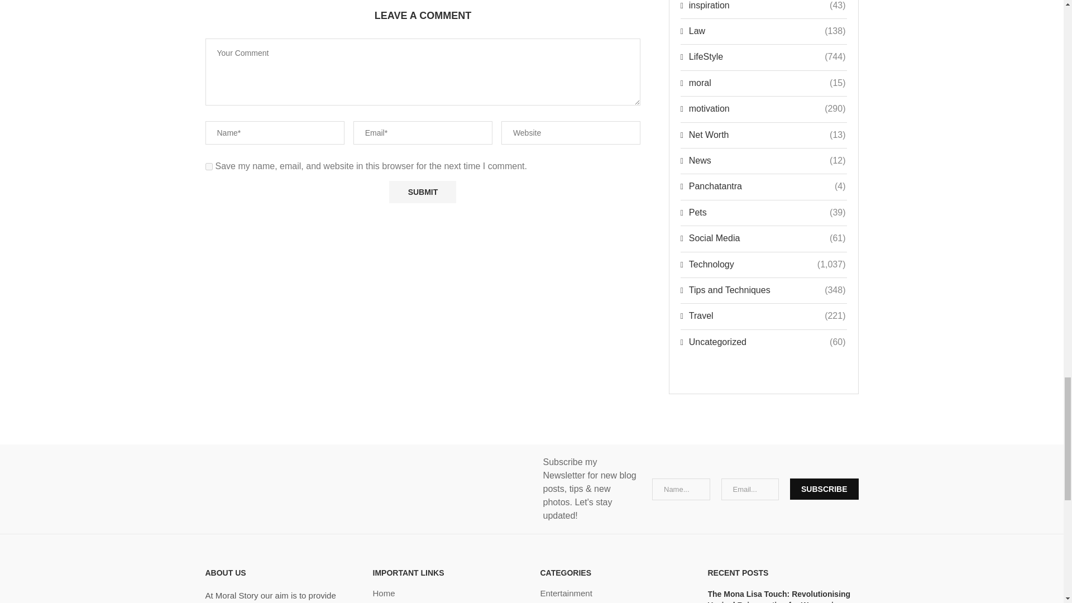 This screenshot has height=603, width=1072. I want to click on yes, so click(209, 166).